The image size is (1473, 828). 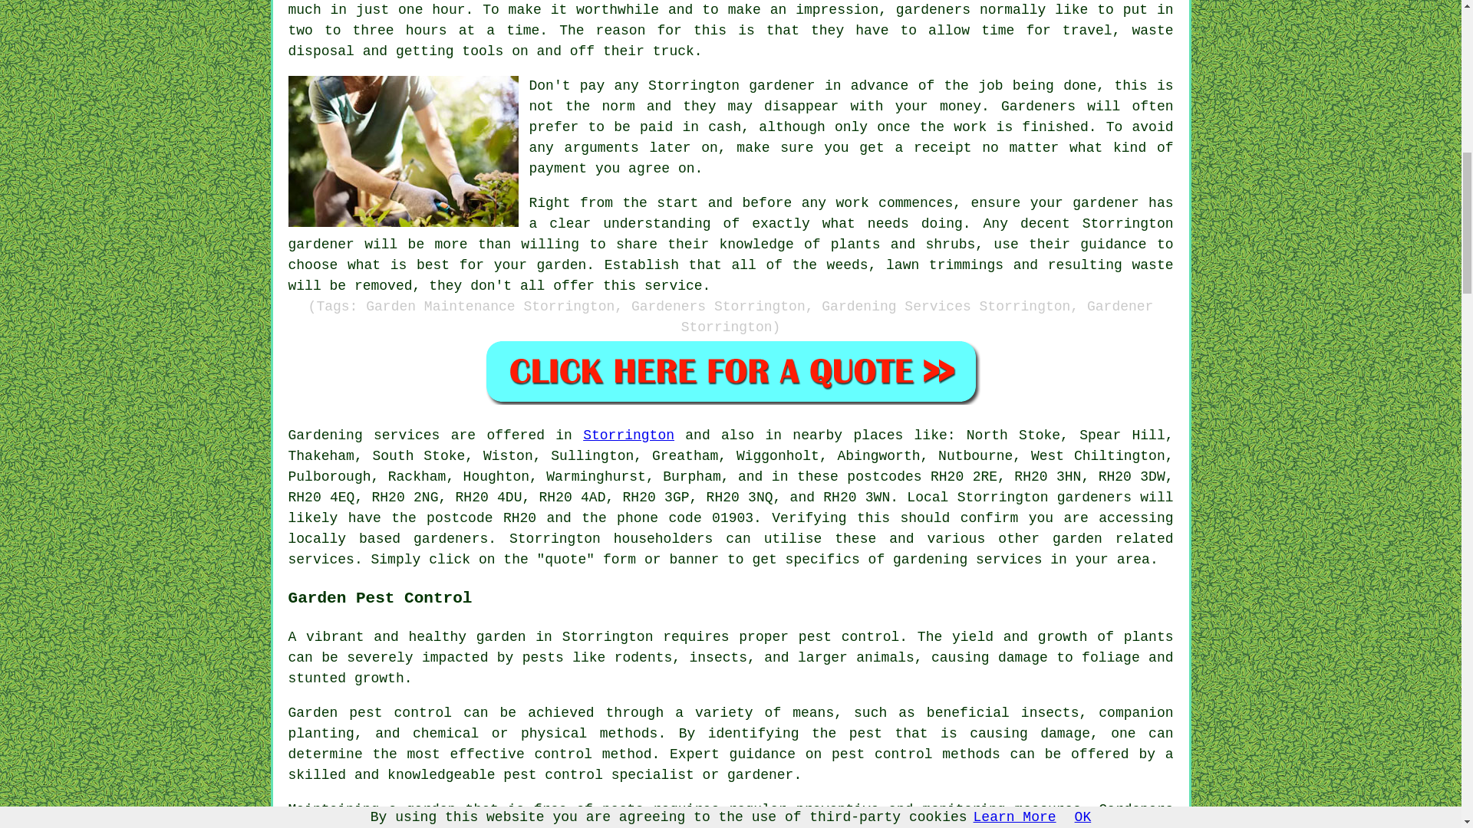 I want to click on Gardening services, so click(x=364, y=435).